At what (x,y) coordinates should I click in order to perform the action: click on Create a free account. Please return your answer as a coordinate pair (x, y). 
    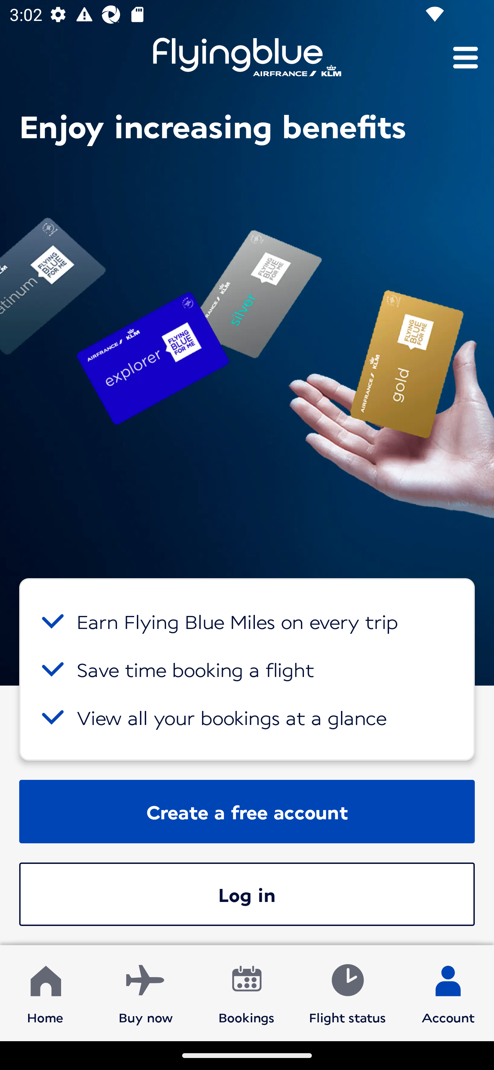
    Looking at the image, I should click on (247, 811).